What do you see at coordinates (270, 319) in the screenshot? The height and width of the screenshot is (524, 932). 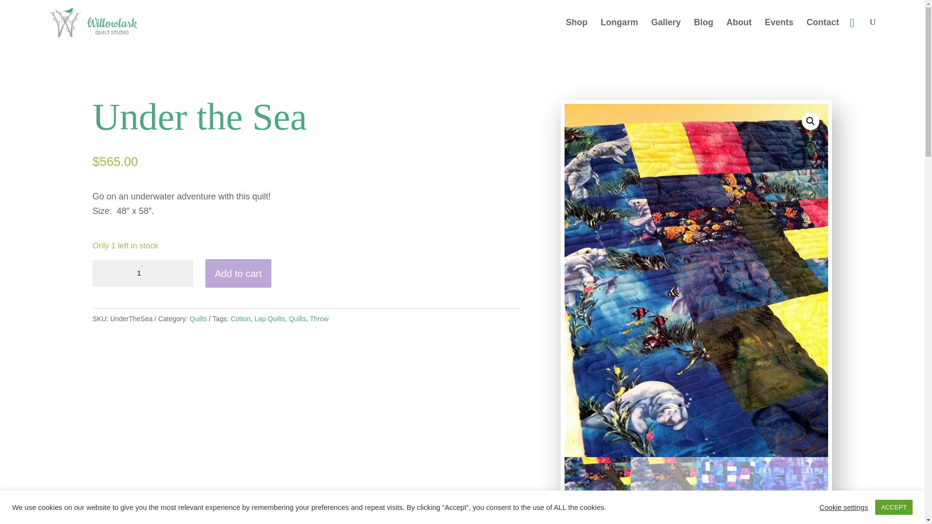 I see `Lap Quilts` at bounding box center [270, 319].